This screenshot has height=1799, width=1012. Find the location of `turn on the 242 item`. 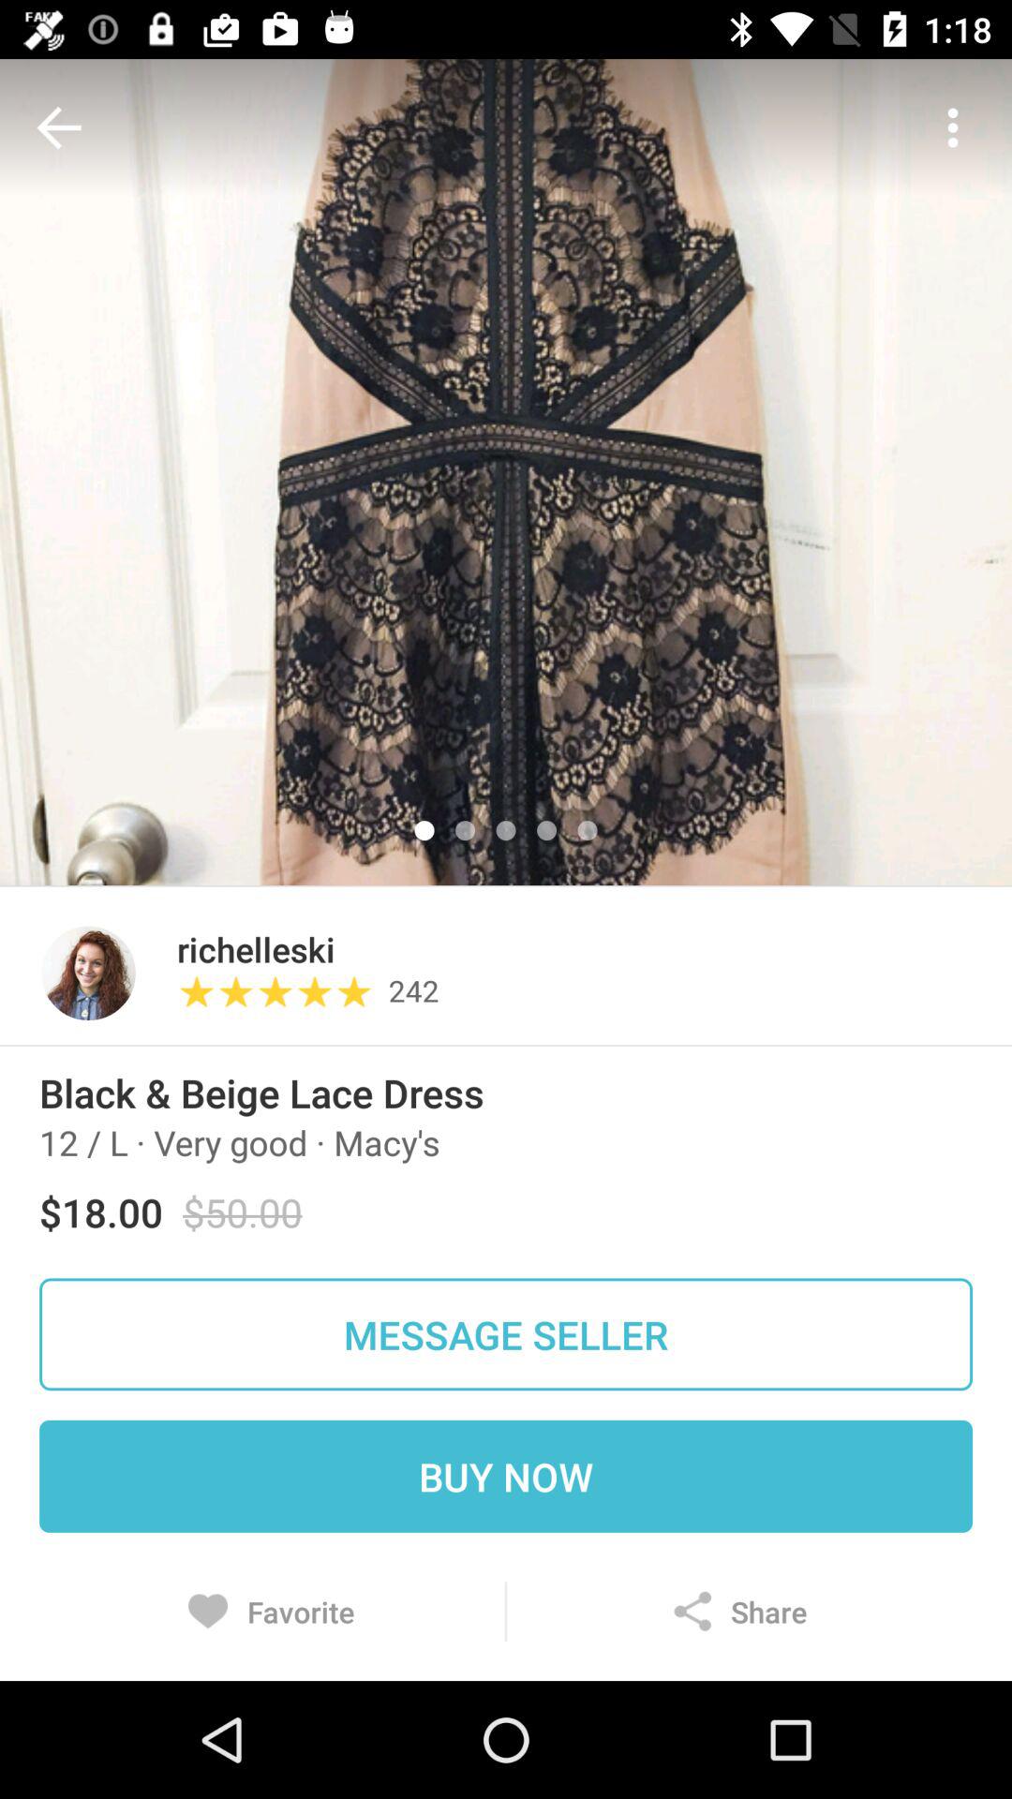

turn on the 242 item is located at coordinates (413, 1001).